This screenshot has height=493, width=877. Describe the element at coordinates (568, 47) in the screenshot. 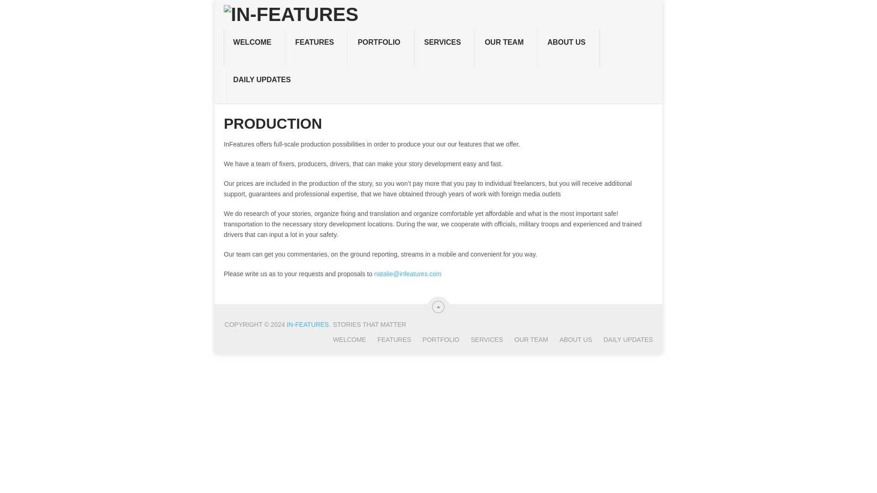

I see `ABOUT US` at that location.